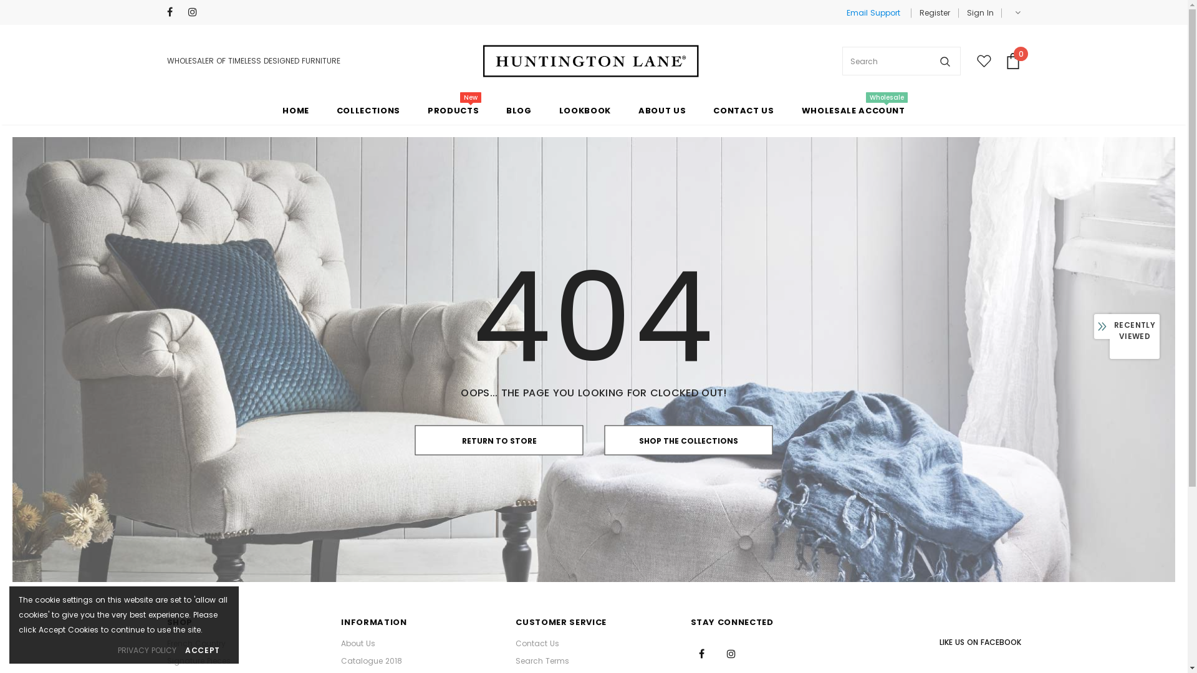  I want to click on Facebook, so click(702, 653).